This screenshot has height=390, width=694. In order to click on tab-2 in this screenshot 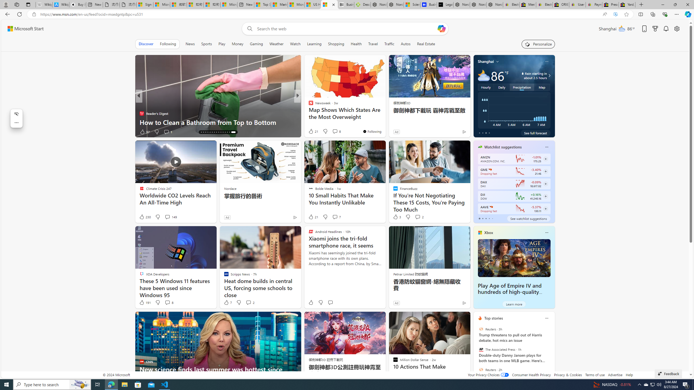, I will do `click(486, 218)`.